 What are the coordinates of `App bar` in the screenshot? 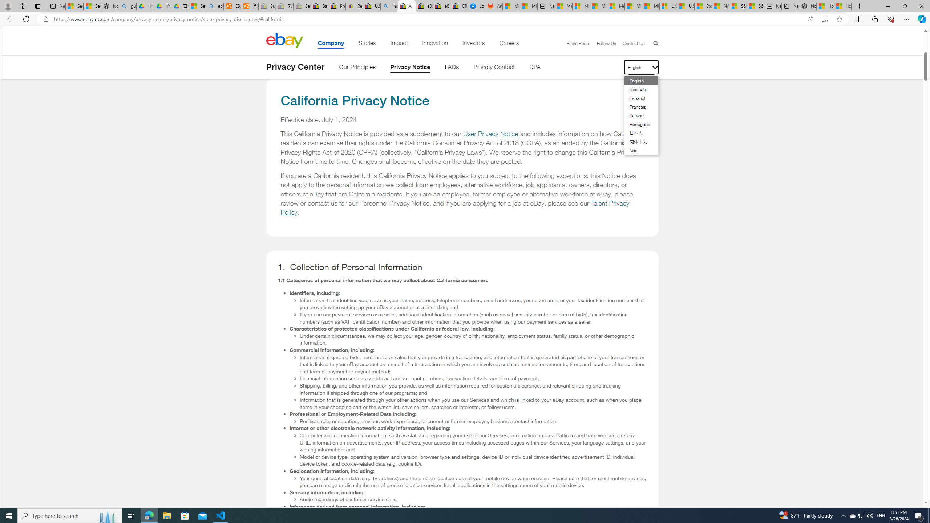 It's located at (465, 19).